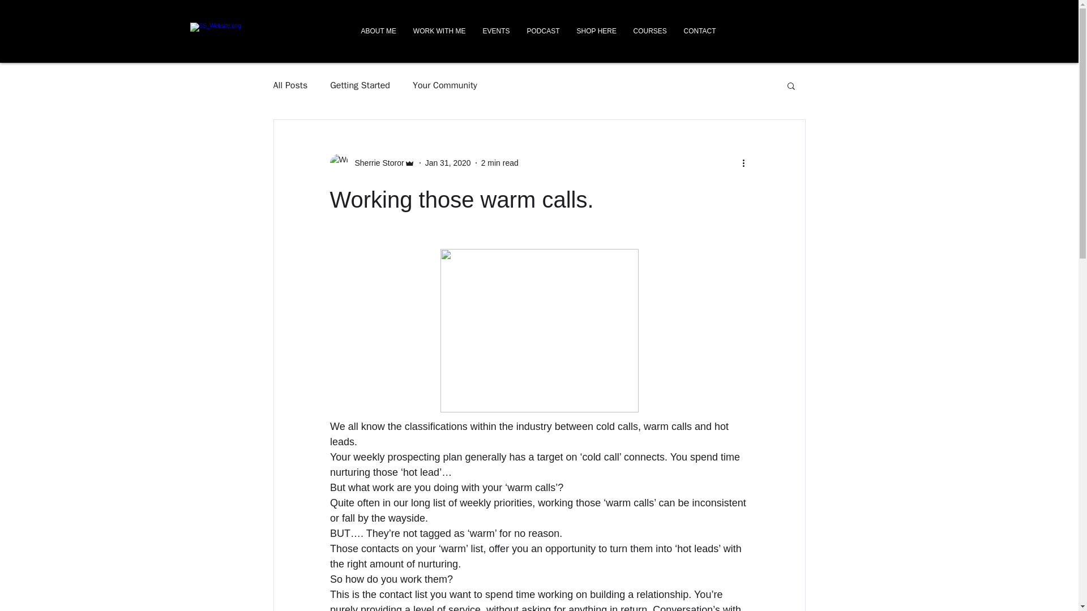 The width and height of the screenshot is (1087, 611). What do you see at coordinates (496, 31) in the screenshot?
I see `EVENTS` at bounding box center [496, 31].